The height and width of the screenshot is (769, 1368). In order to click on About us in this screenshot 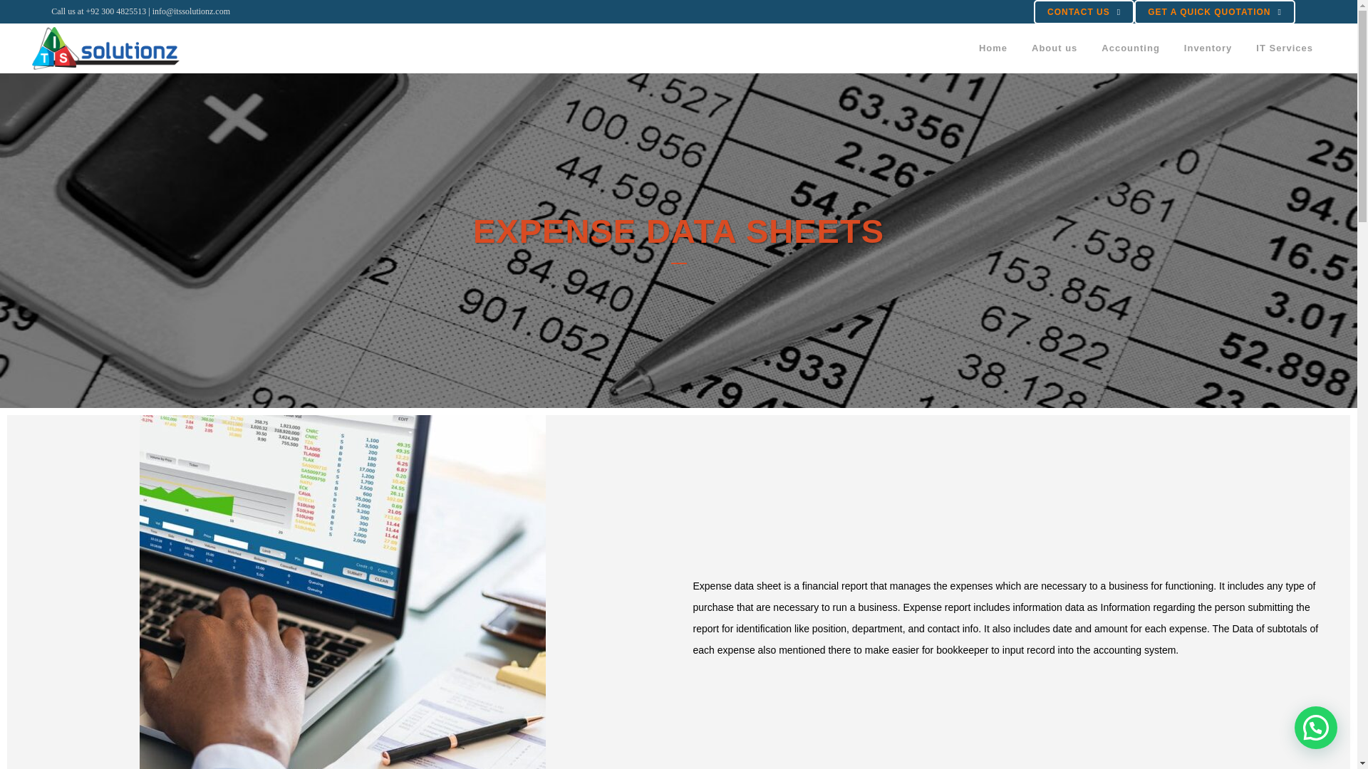, I will do `click(1054, 48)`.